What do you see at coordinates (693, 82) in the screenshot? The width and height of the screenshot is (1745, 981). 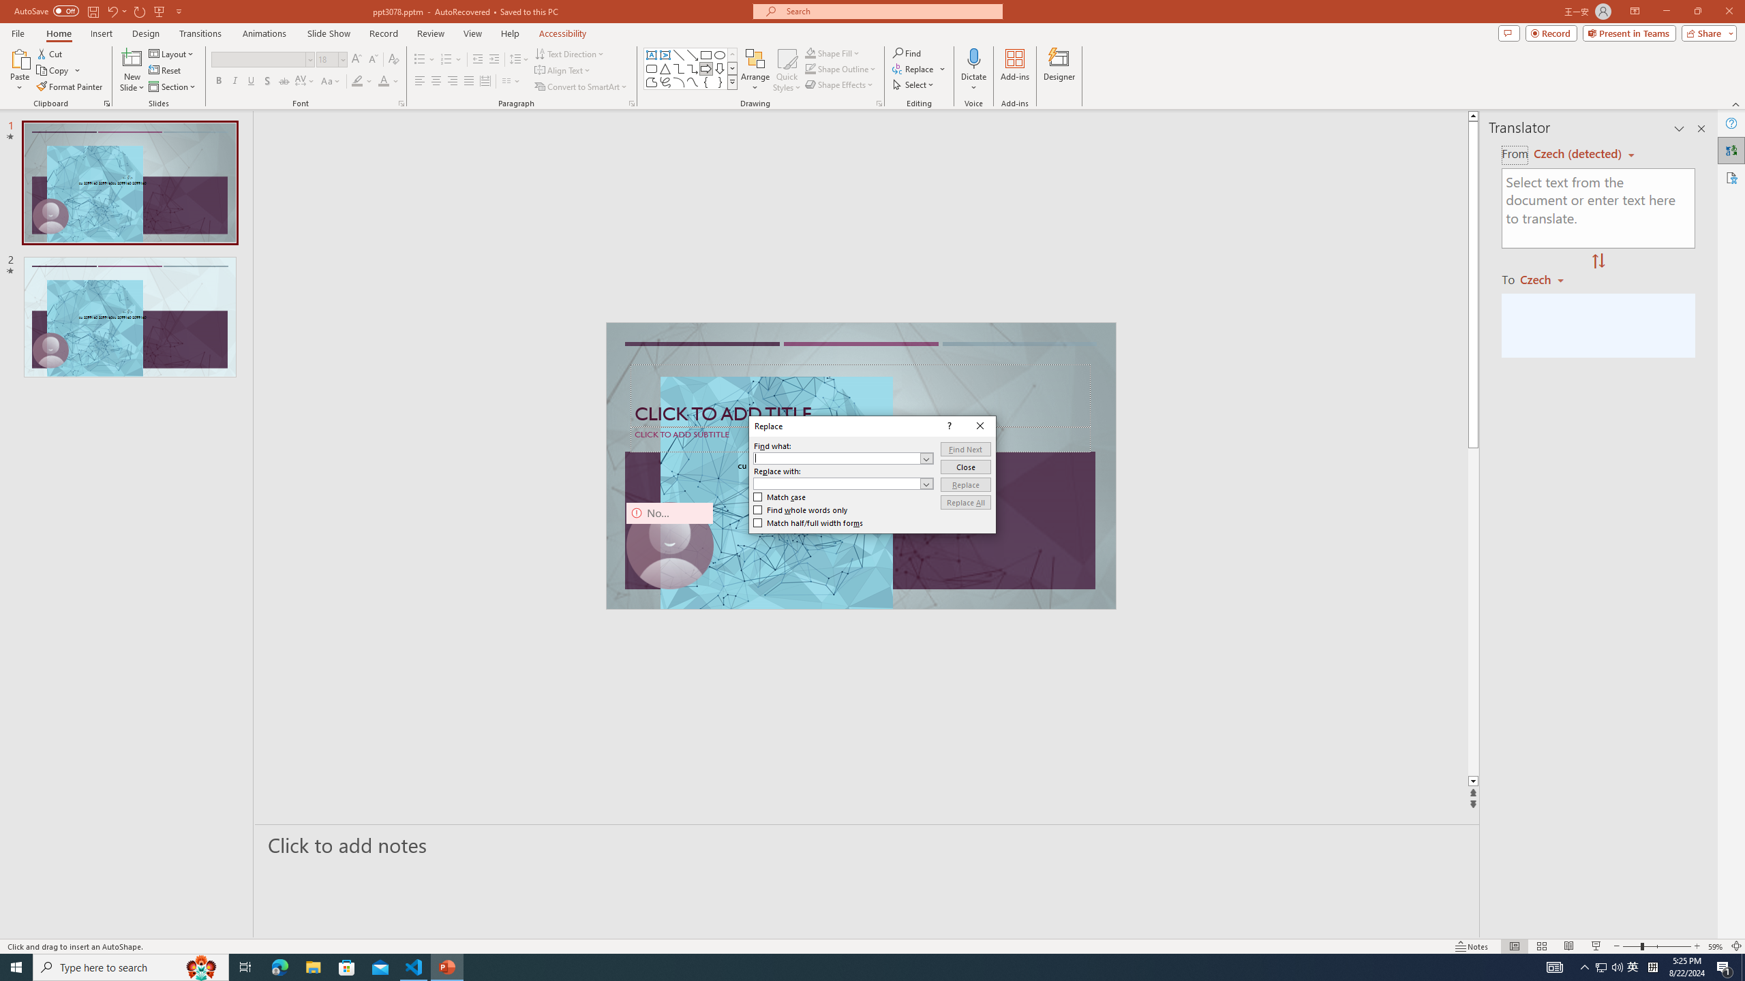 I see `Curve` at bounding box center [693, 82].